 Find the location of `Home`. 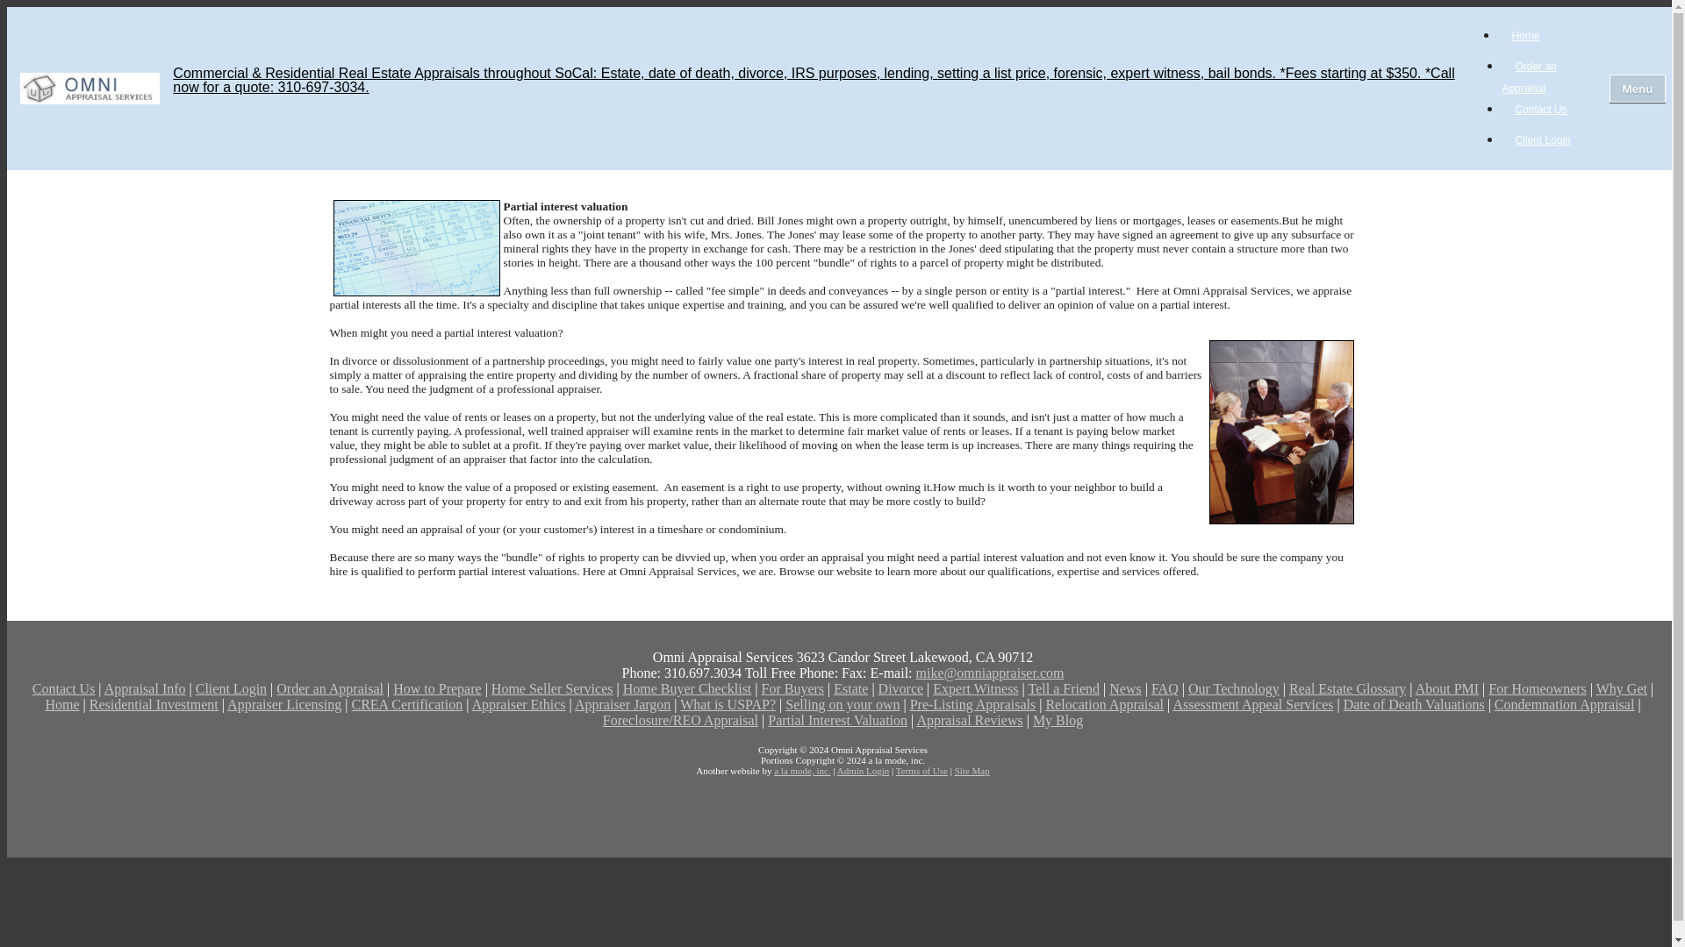

Home is located at coordinates (1524, 35).